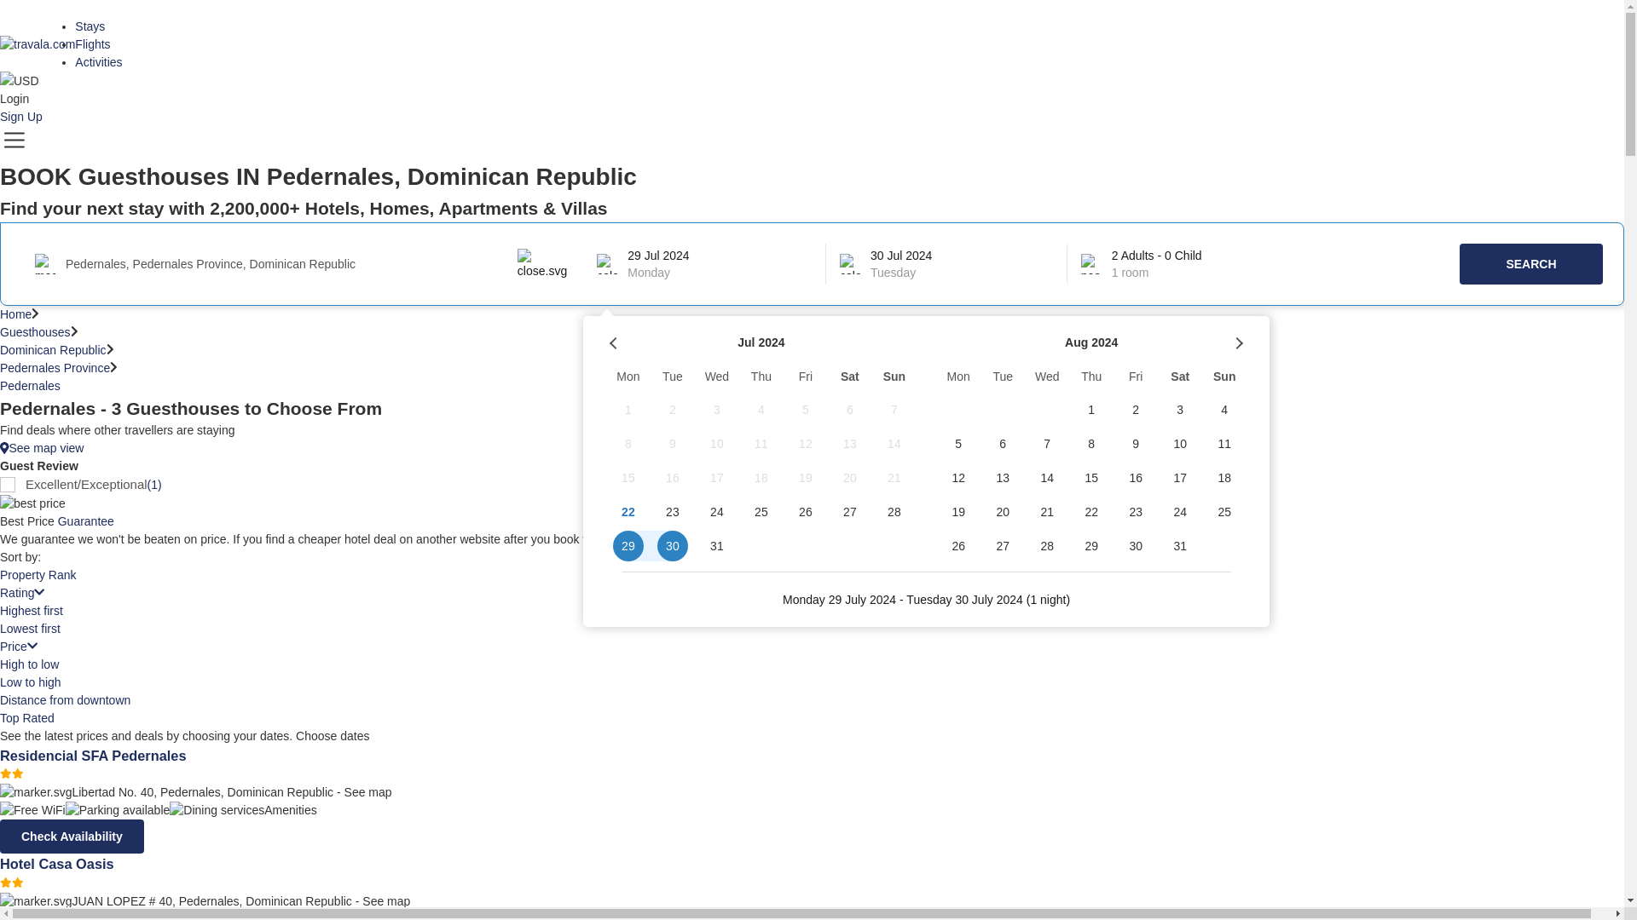 This screenshot has width=1637, height=920. Describe the element at coordinates (672, 410) in the screenshot. I see `2` at that location.